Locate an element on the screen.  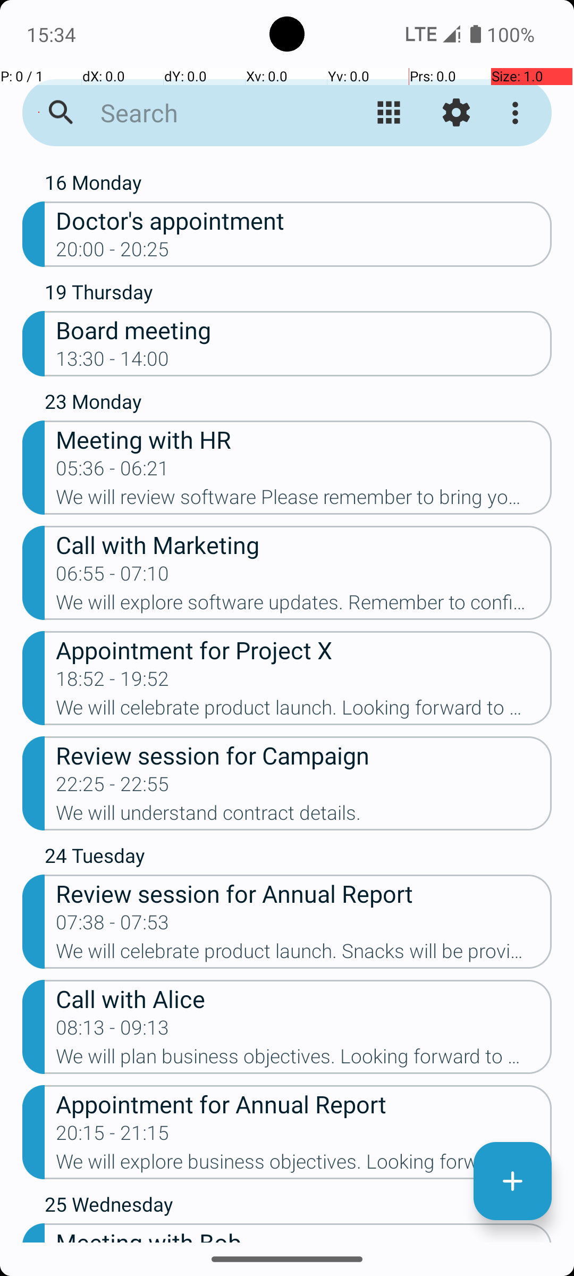
We will celebrate product launch. Snacks will be provided. is located at coordinates (304, 954).